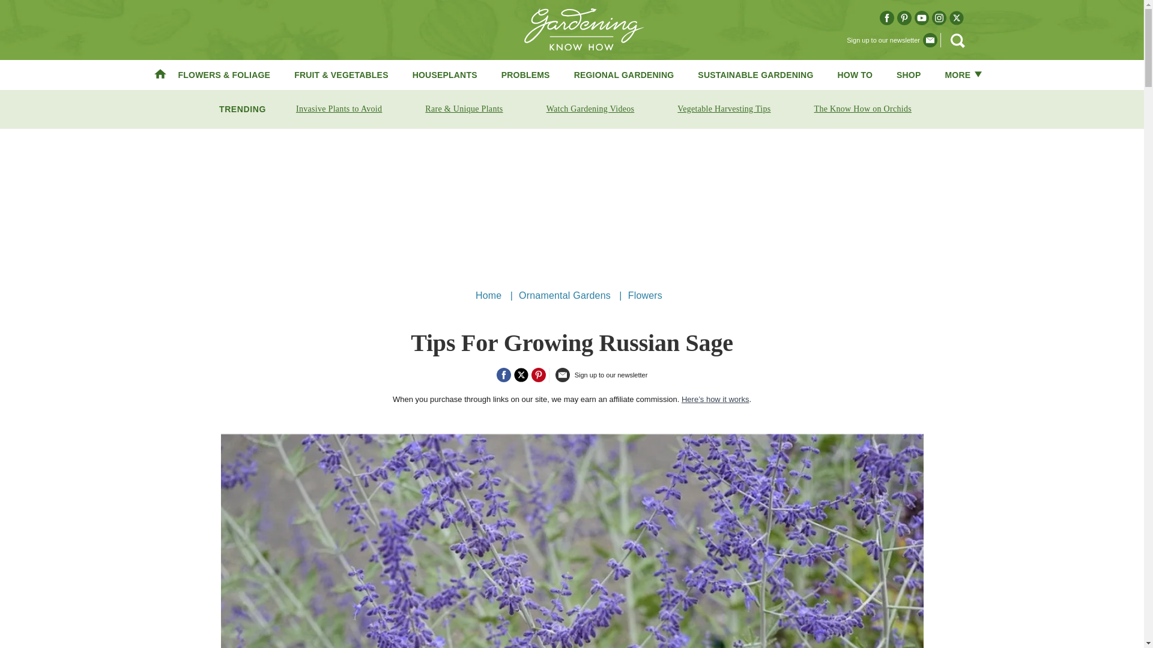 The width and height of the screenshot is (1153, 648). I want to click on REGIONAL GARDENING, so click(625, 74).